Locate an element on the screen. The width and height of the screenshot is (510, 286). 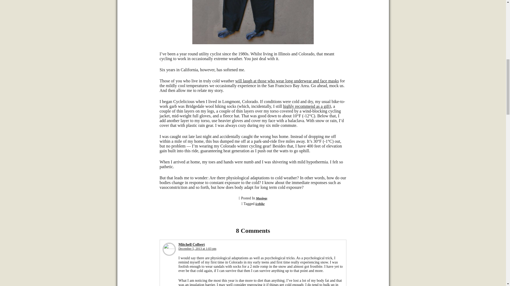
Mitchell Colbert is located at coordinates (192, 244).